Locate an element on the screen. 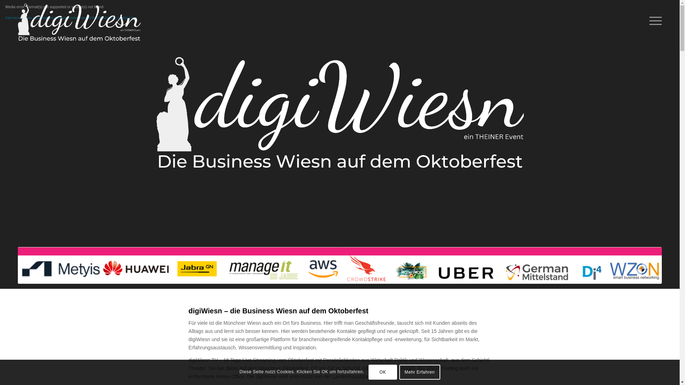  Mehr Erfahren is located at coordinates (420, 372).